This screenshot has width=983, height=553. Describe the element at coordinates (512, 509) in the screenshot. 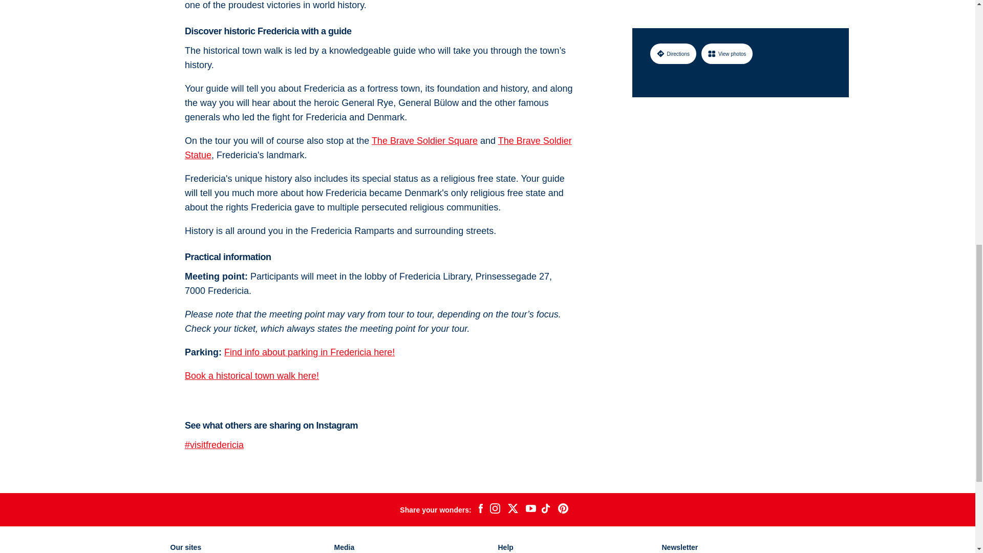

I see `twitter` at that location.